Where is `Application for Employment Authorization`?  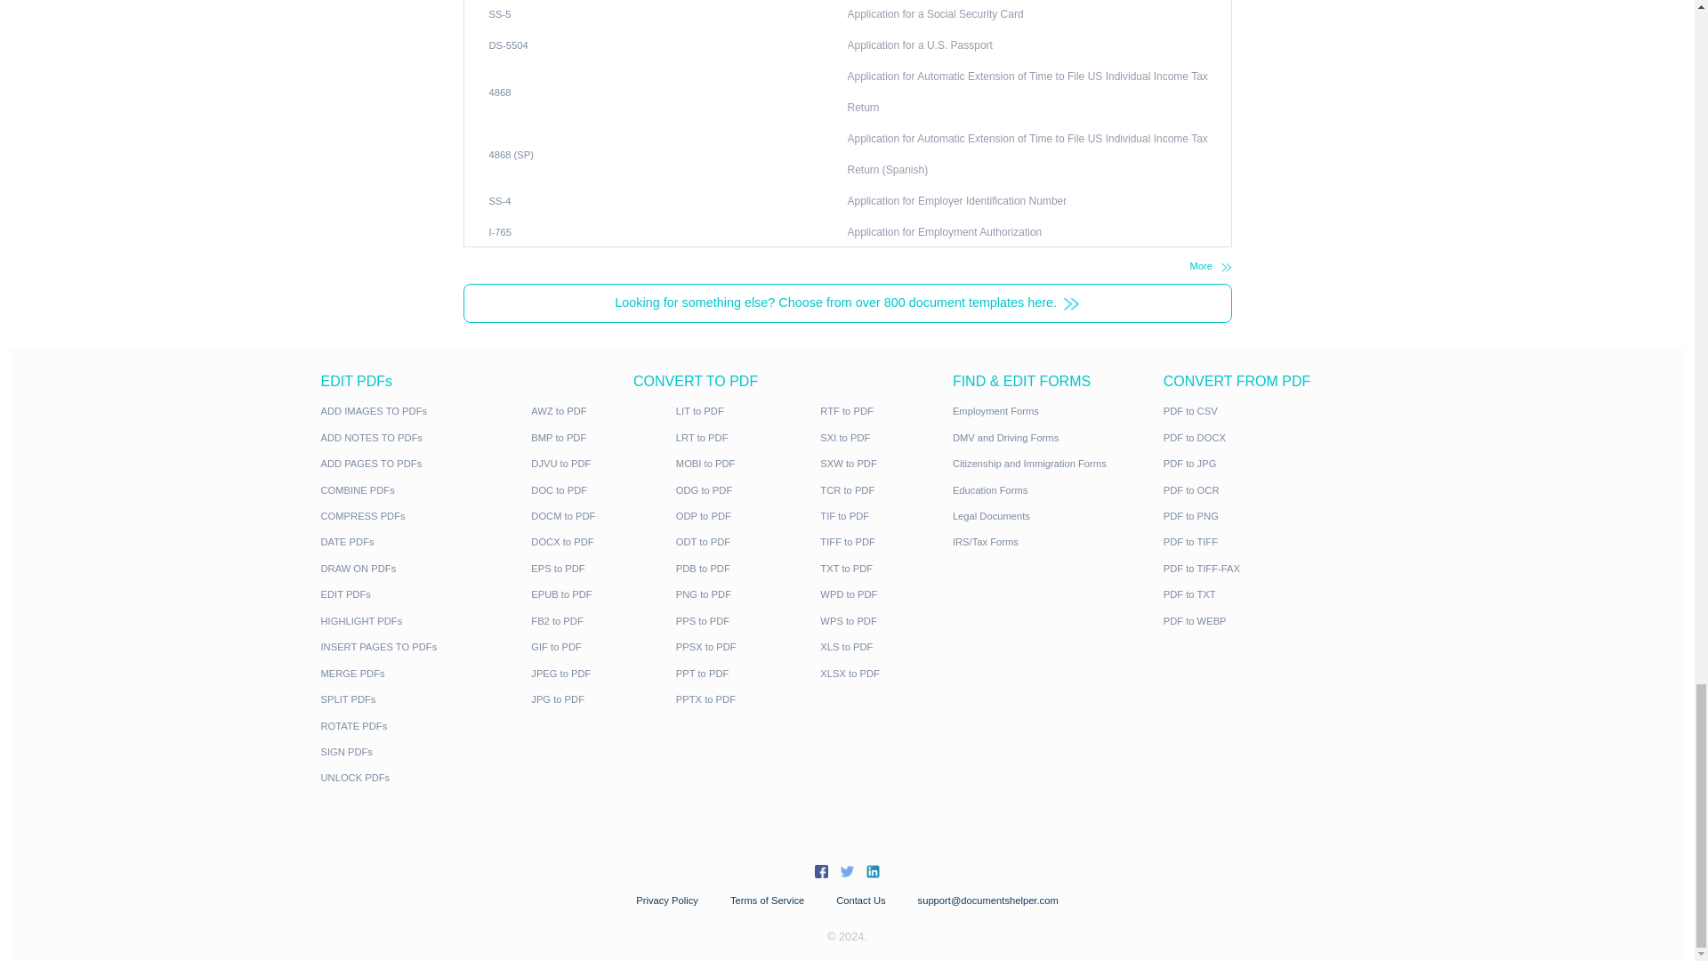
Application for Employment Authorization is located at coordinates (1180, 900).